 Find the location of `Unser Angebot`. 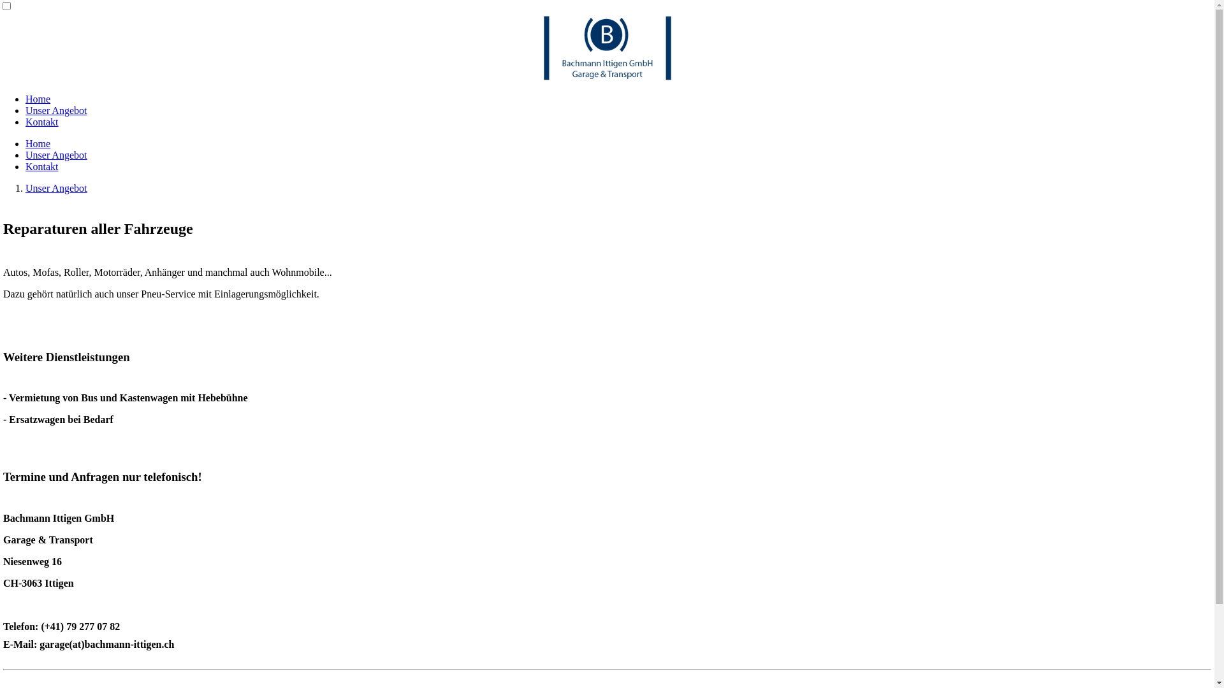

Unser Angebot is located at coordinates (56, 189).